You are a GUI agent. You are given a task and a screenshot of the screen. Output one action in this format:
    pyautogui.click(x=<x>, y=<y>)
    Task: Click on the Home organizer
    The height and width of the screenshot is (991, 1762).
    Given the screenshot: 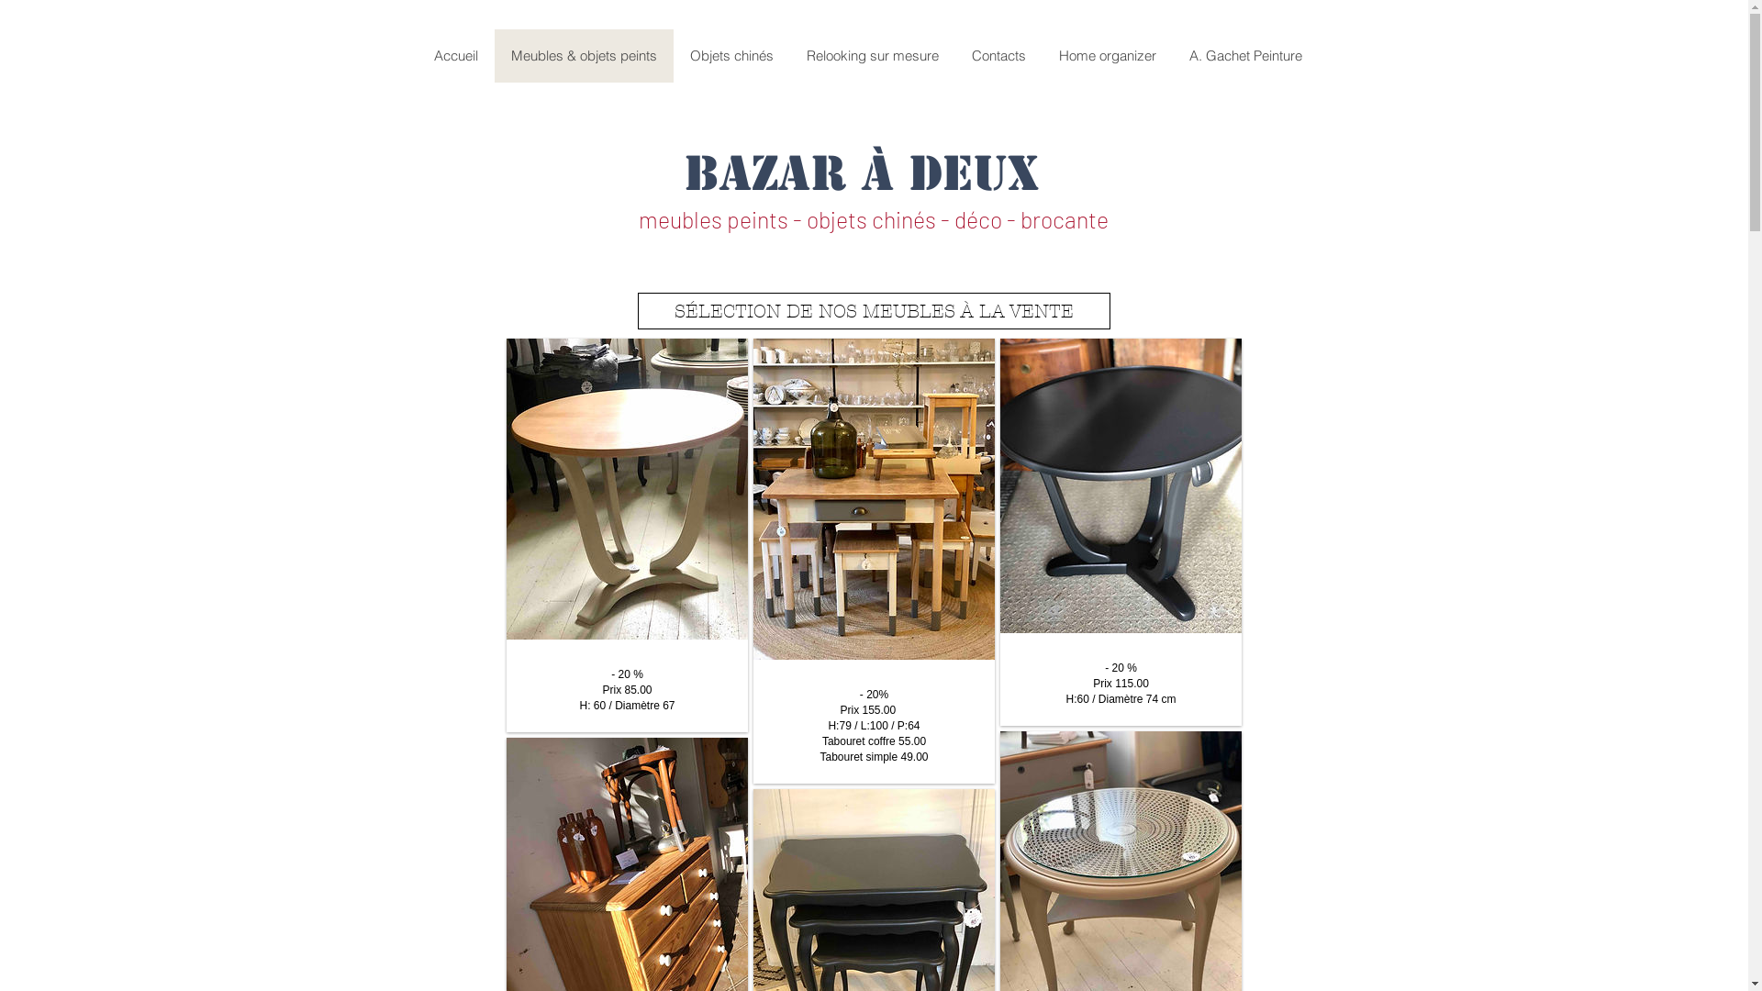 What is the action you would take?
    pyautogui.click(x=1108, y=56)
    